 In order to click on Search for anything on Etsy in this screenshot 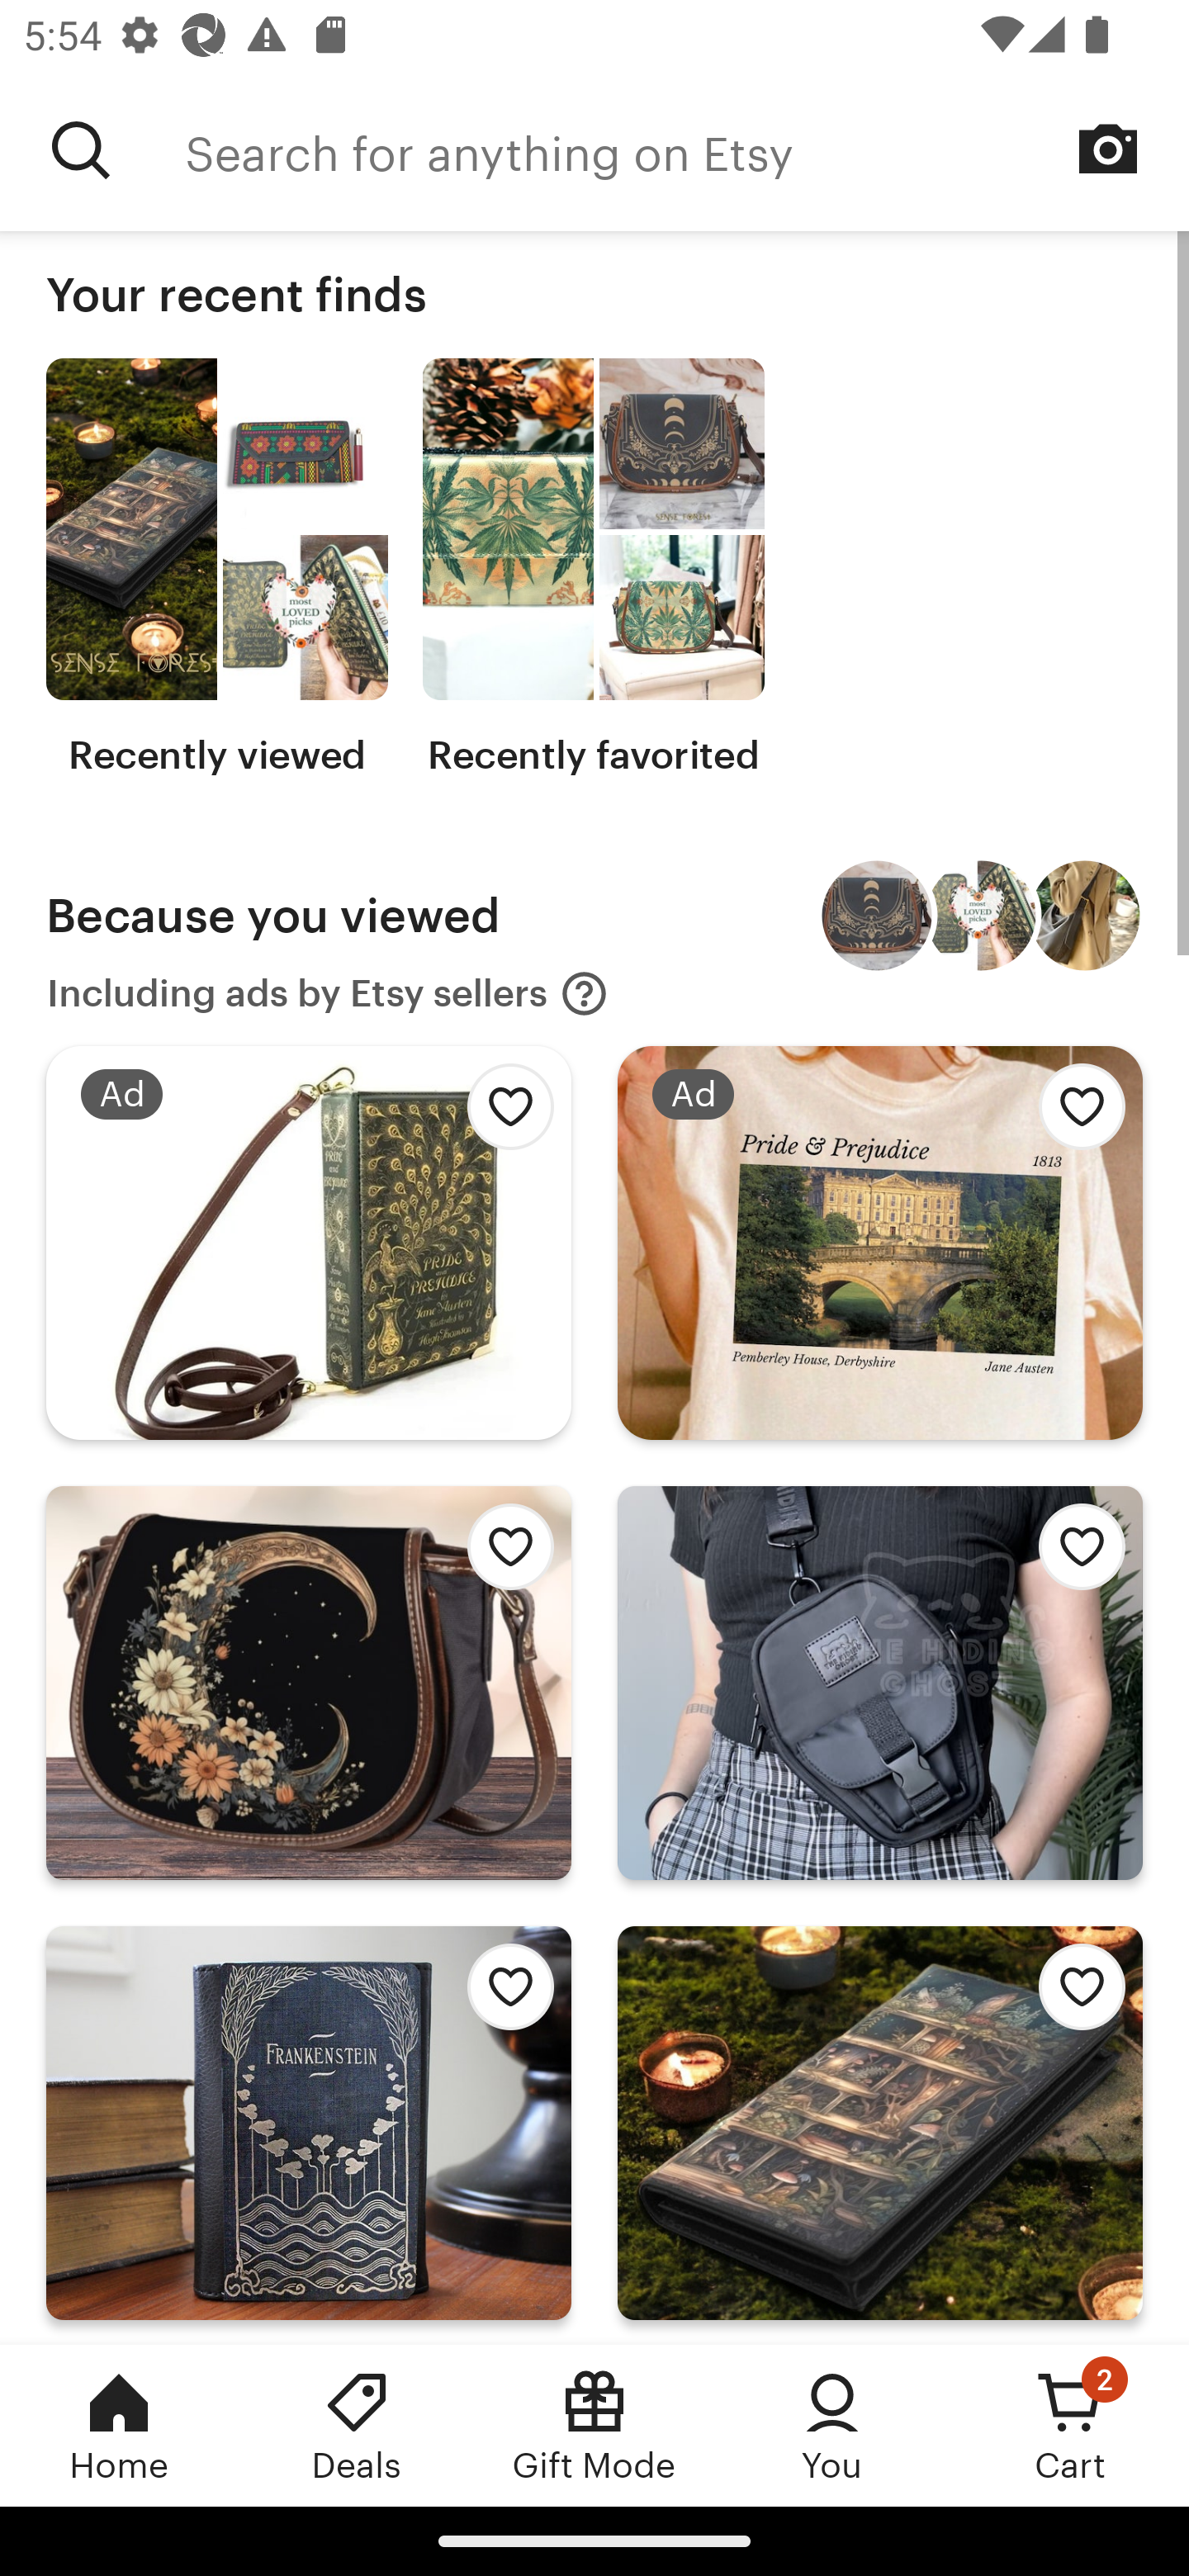, I will do `click(81, 150)`.